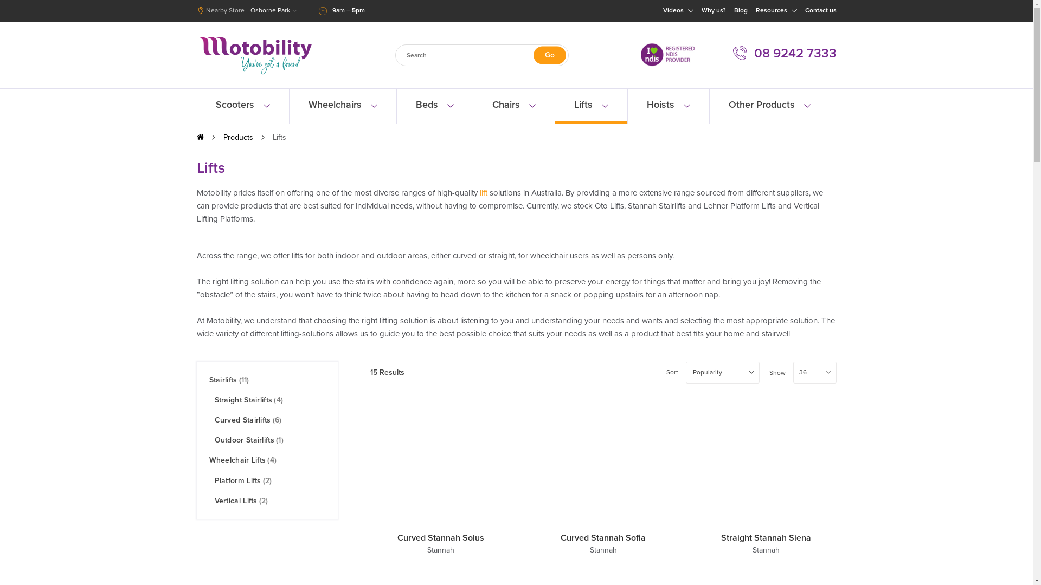  Describe the element at coordinates (513, 126) in the screenshot. I see `Chairs` at that location.